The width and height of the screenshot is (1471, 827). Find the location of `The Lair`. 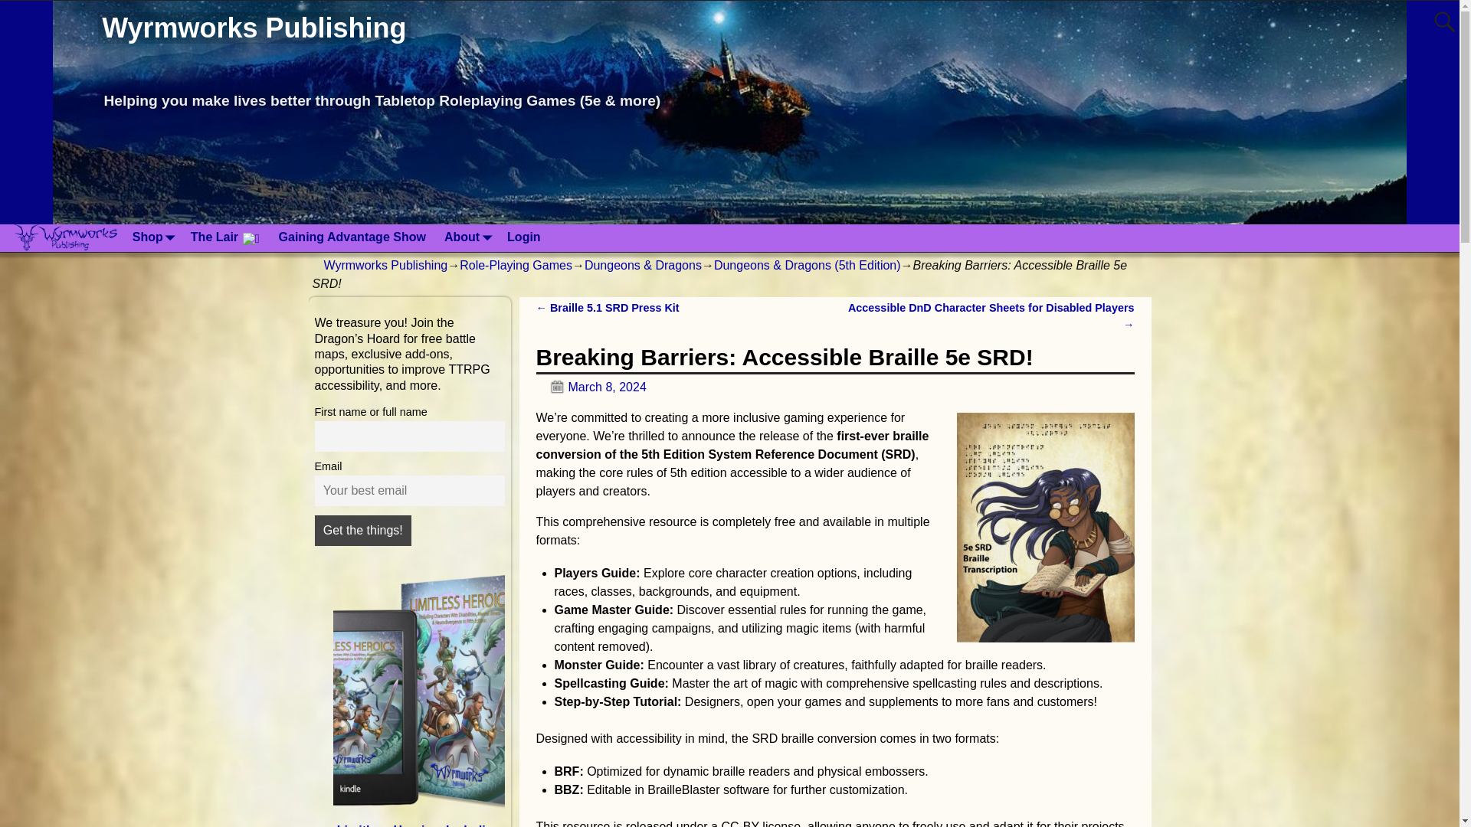

The Lair is located at coordinates (225, 238).